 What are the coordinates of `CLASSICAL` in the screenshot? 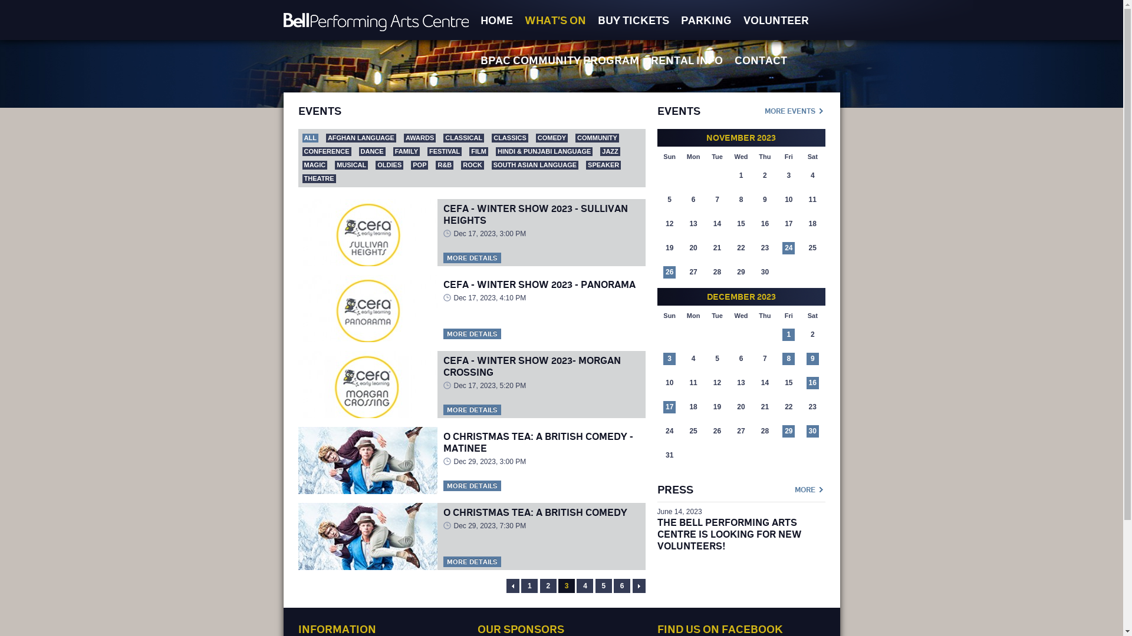 It's located at (463, 138).